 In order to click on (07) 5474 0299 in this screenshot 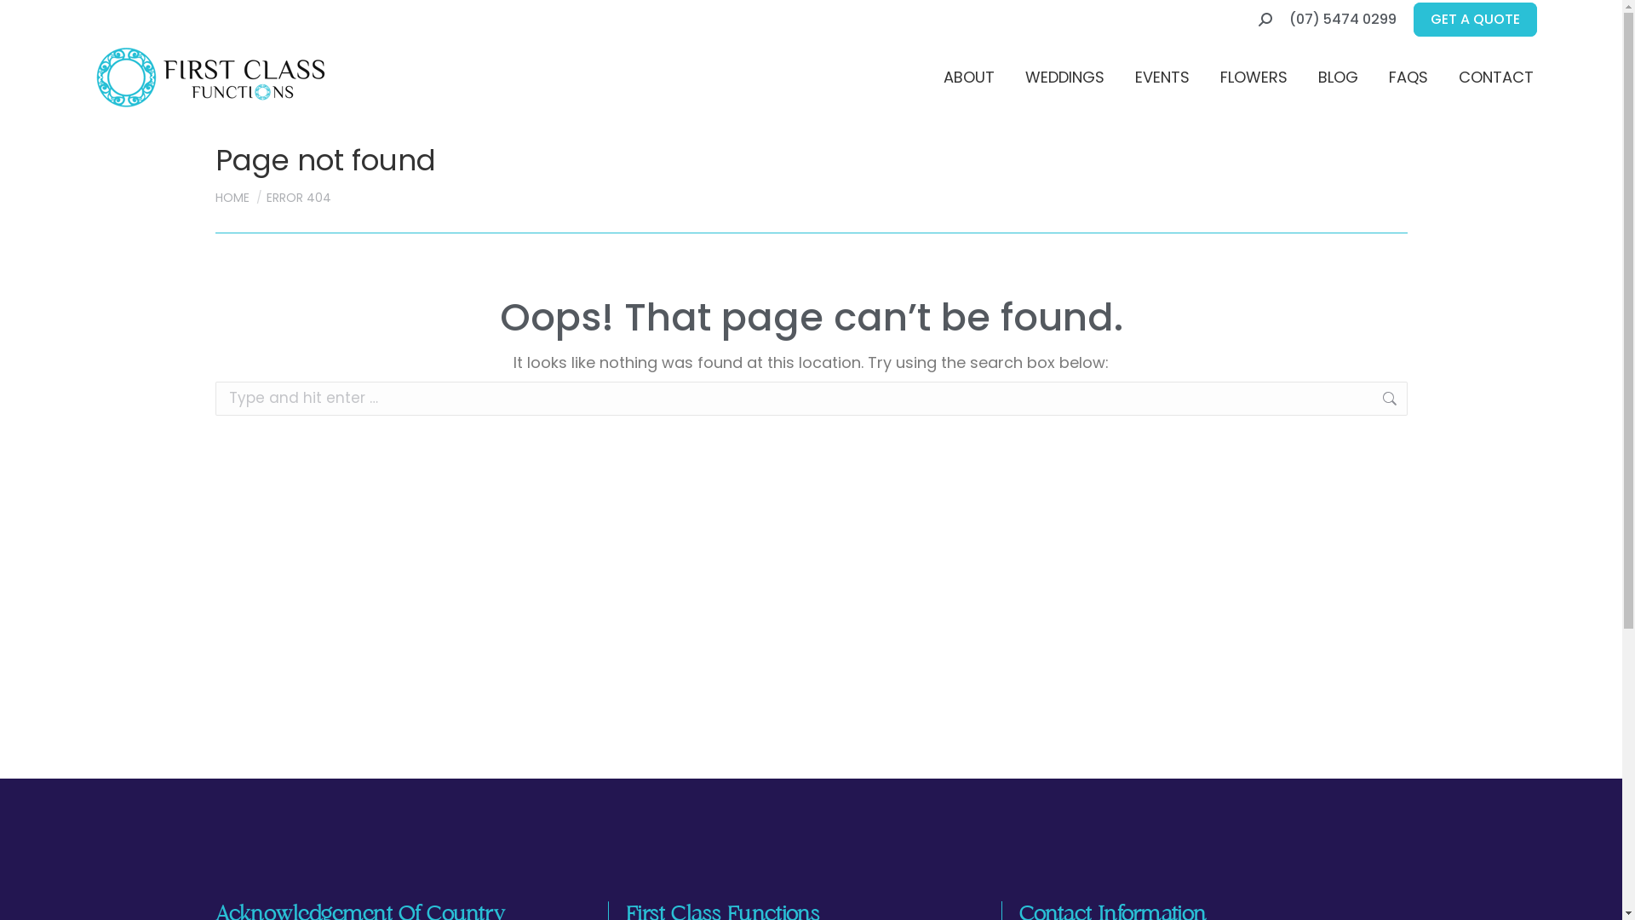, I will do `click(1343, 20)`.